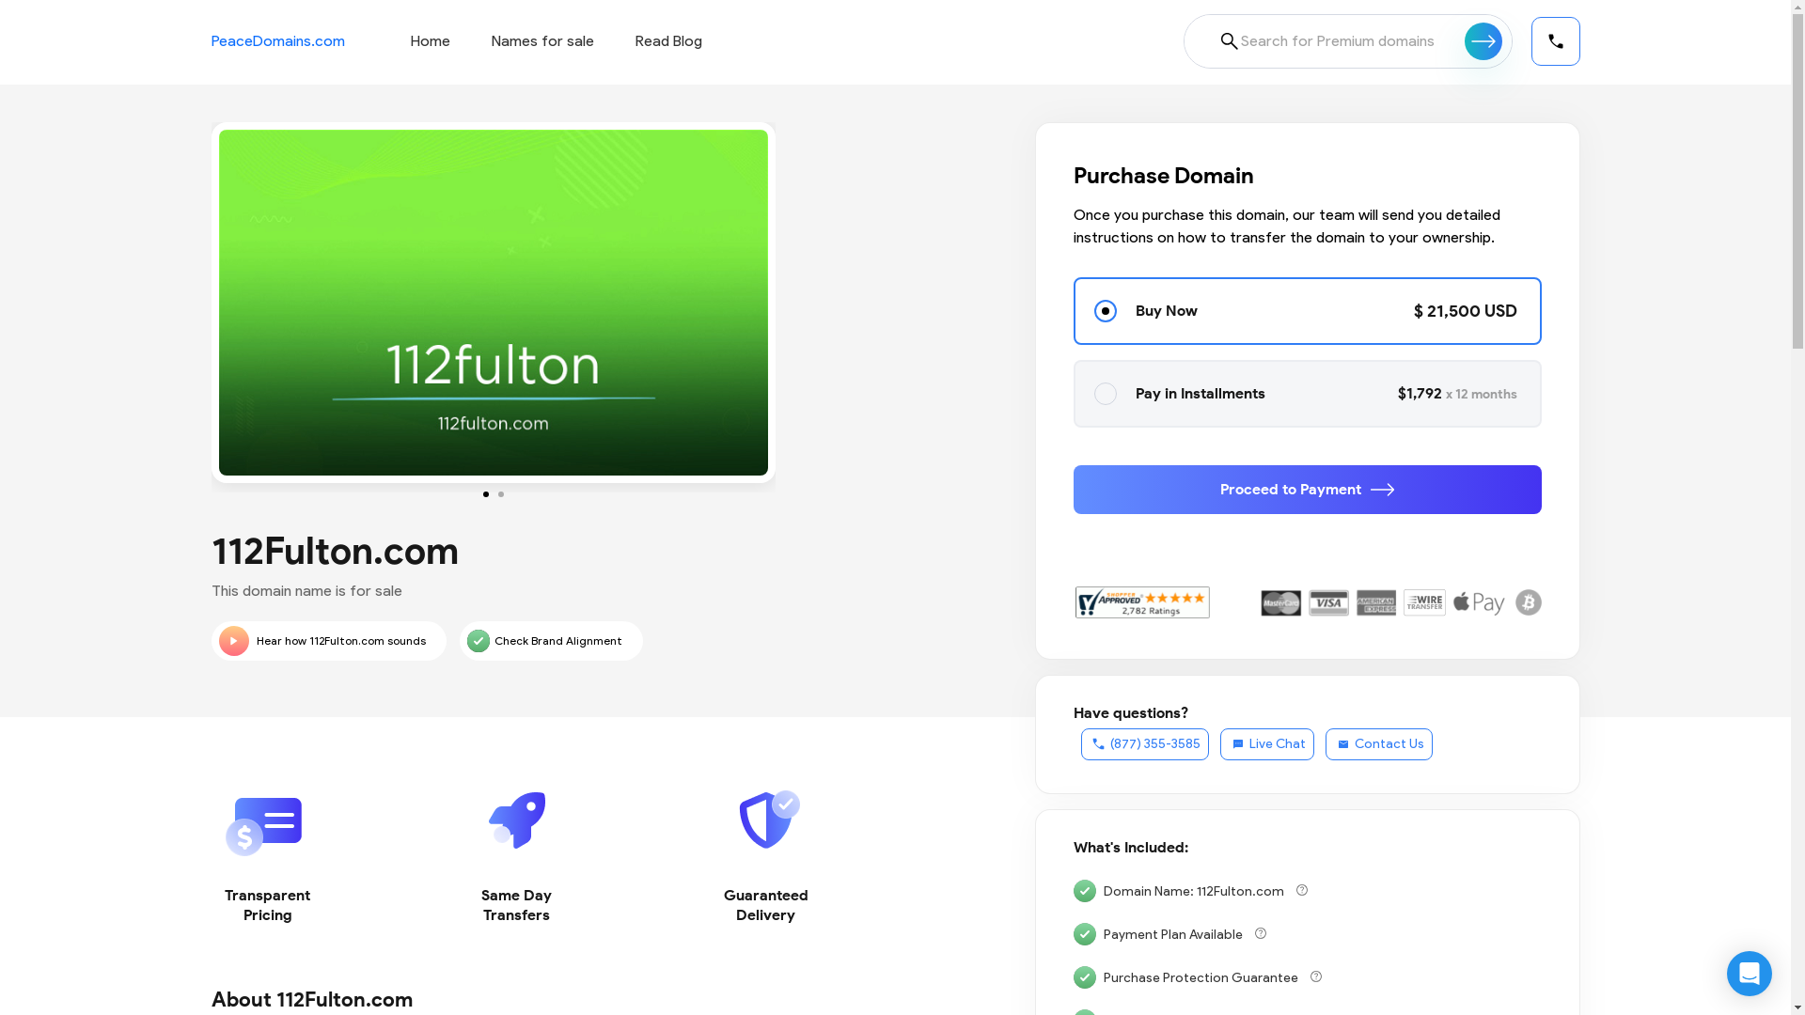 This screenshot has width=1805, height=1015. What do you see at coordinates (328, 641) in the screenshot?
I see `Hear how 112Fulton.com sounds` at bounding box center [328, 641].